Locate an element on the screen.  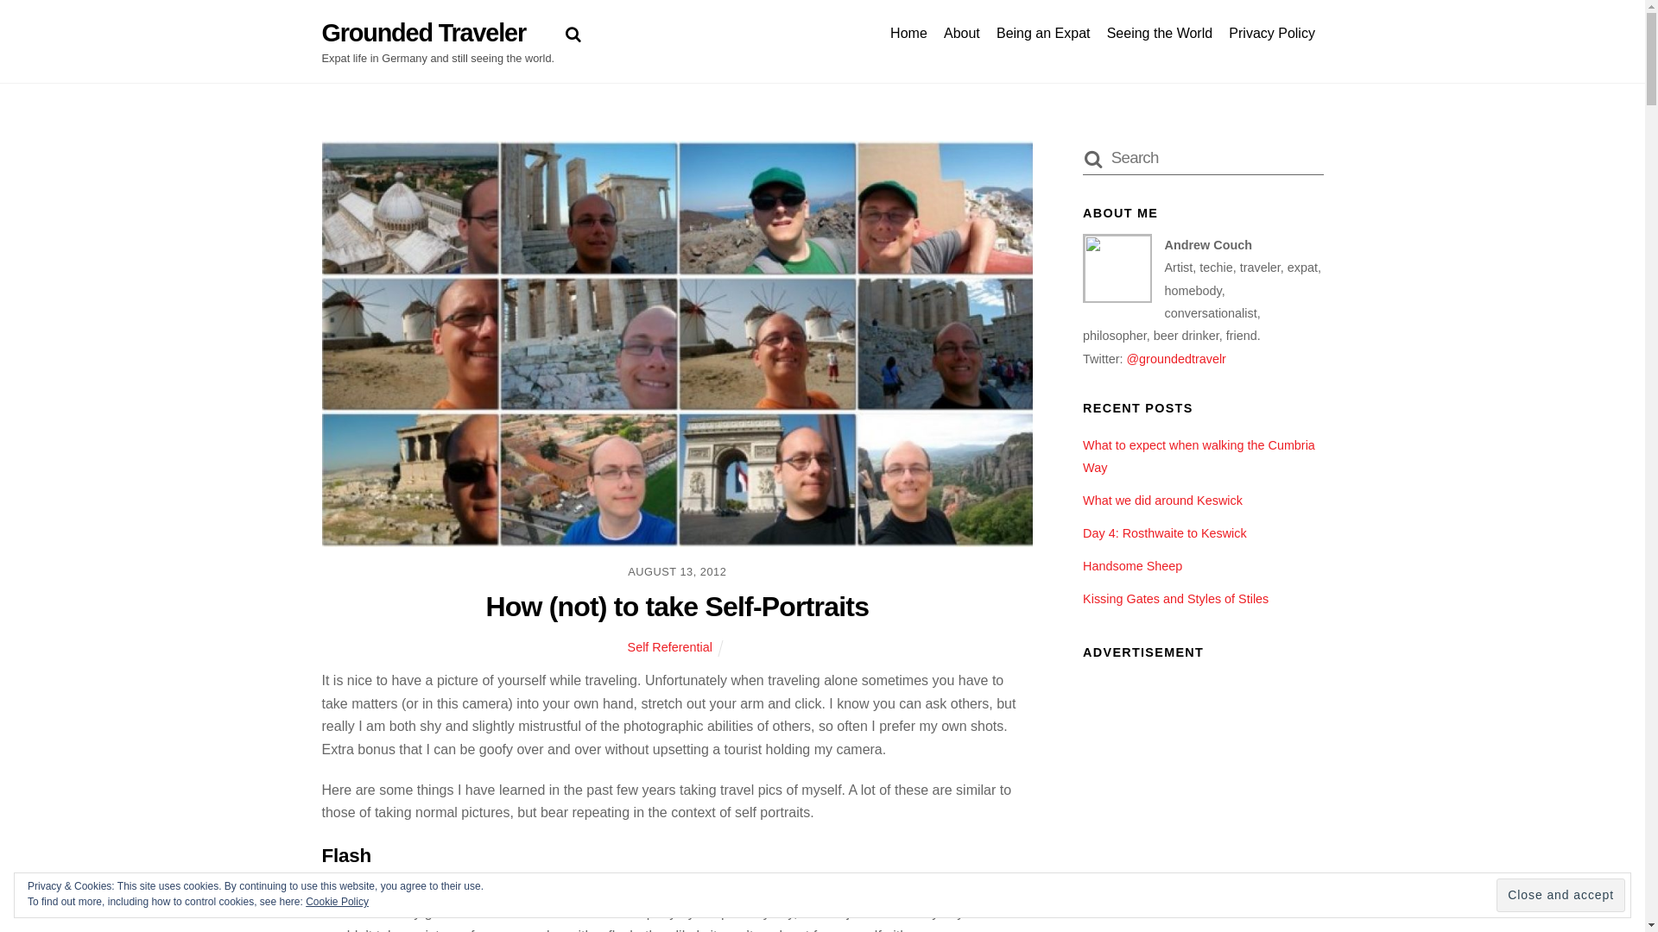
Grounded Traveler is located at coordinates (423, 33).